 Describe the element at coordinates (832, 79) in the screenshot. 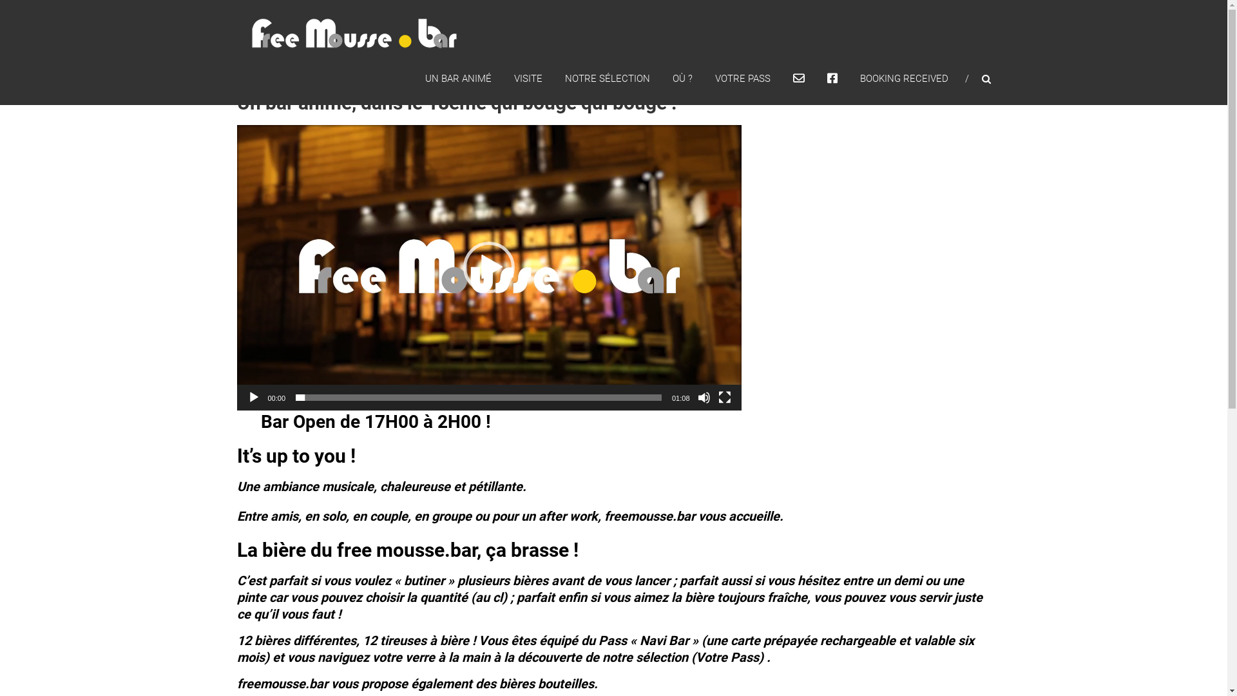

I see `SUIVEZ NOUS` at that location.